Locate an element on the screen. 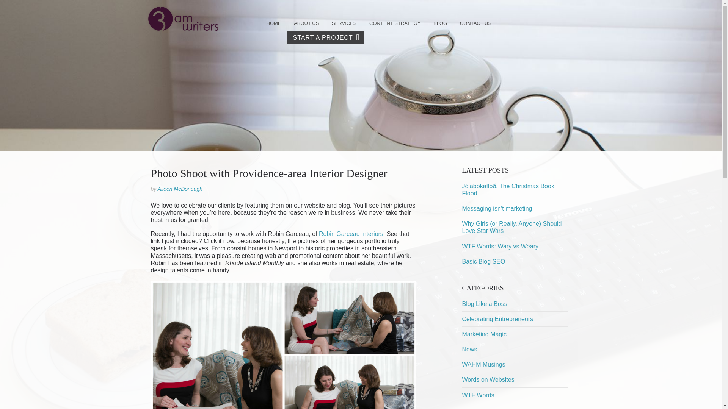 Image resolution: width=728 pixels, height=409 pixels. Words on Websites is located at coordinates (488, 379).